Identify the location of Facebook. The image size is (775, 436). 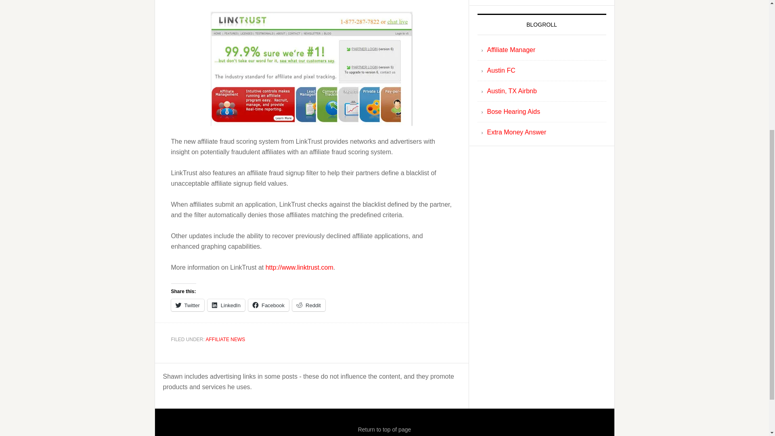
(268, 305).